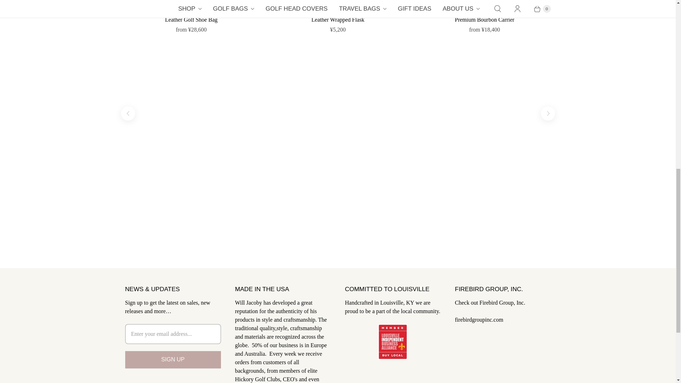  I want to click on Sign Up, so click(172, 360).